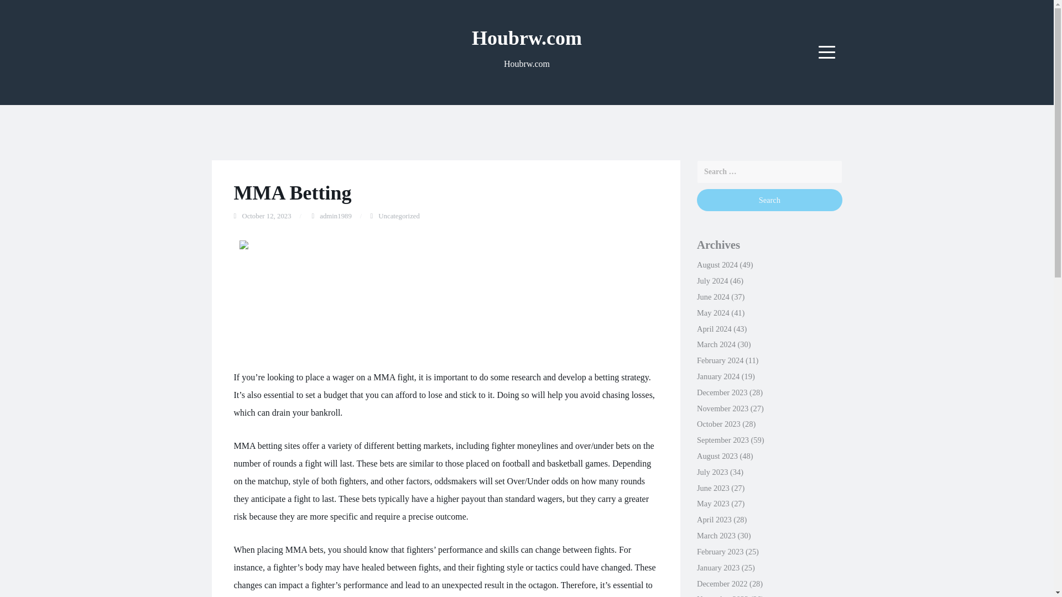 This screenshot has height=597, width=1062. Describe the element at coordinates (527, 38) in the screenshot. I see `Houbrw.com` at that location.